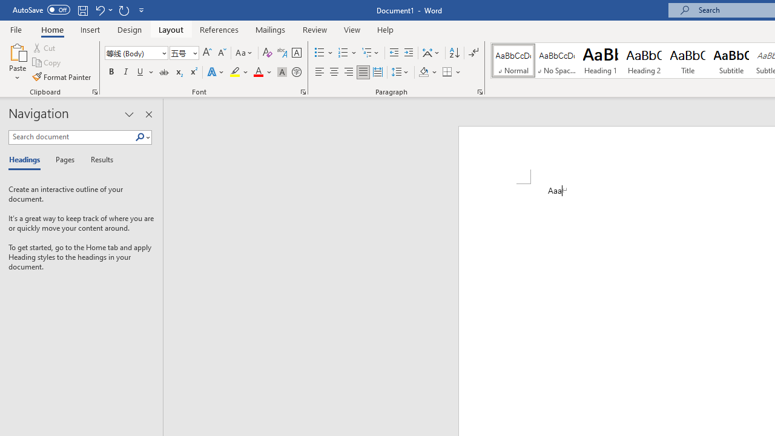  Describe the element at coordinates (371, 53) in the screenshot. I see `Multilevel List` at that location.